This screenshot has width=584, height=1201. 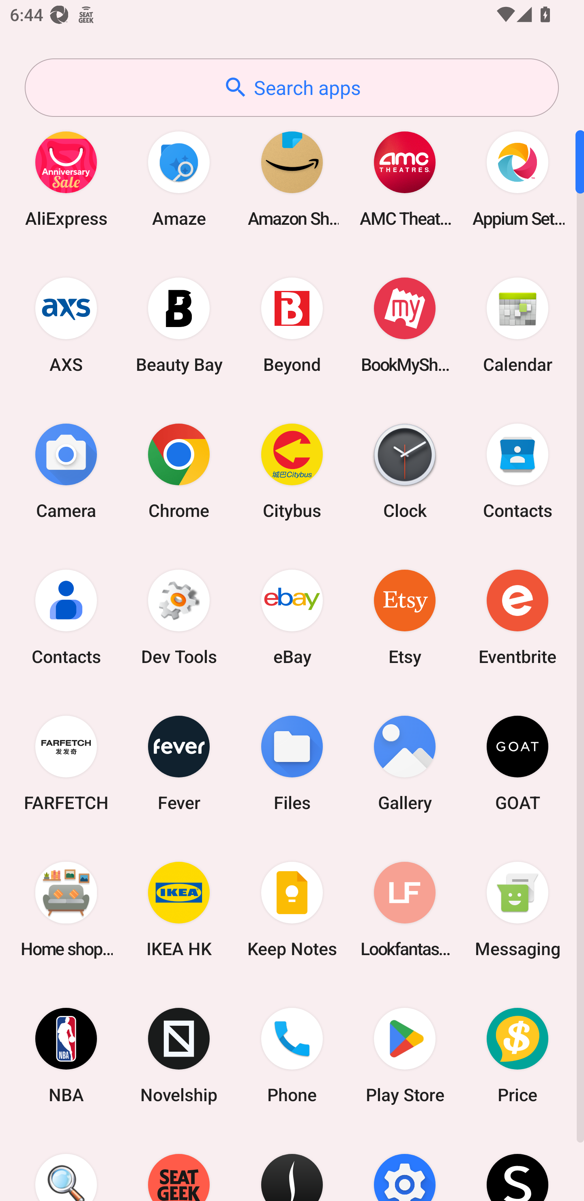 What do you see at coordinates (517, 325) in the screenshot?
I see `Calendar` at bounding box center [517, 325].